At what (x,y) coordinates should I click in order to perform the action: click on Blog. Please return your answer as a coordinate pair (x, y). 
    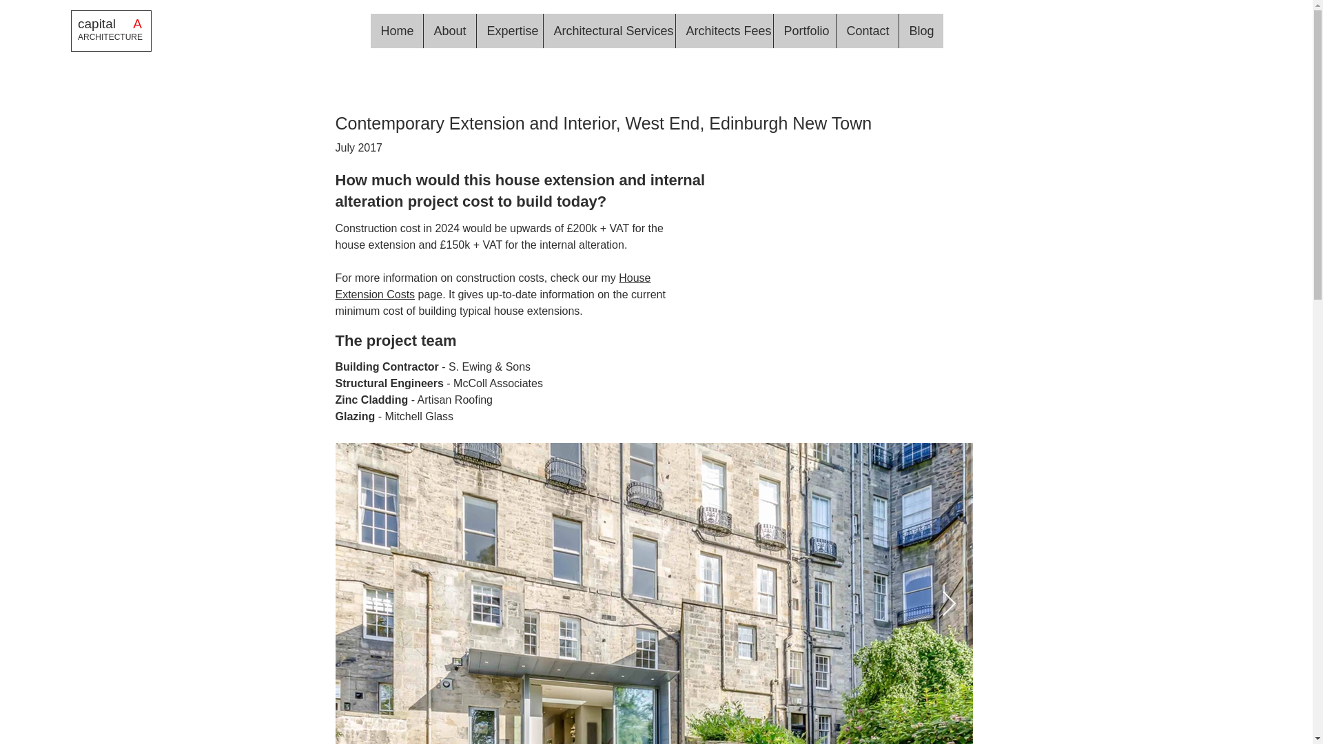
    Looking at the image, I should click on (921, 31).